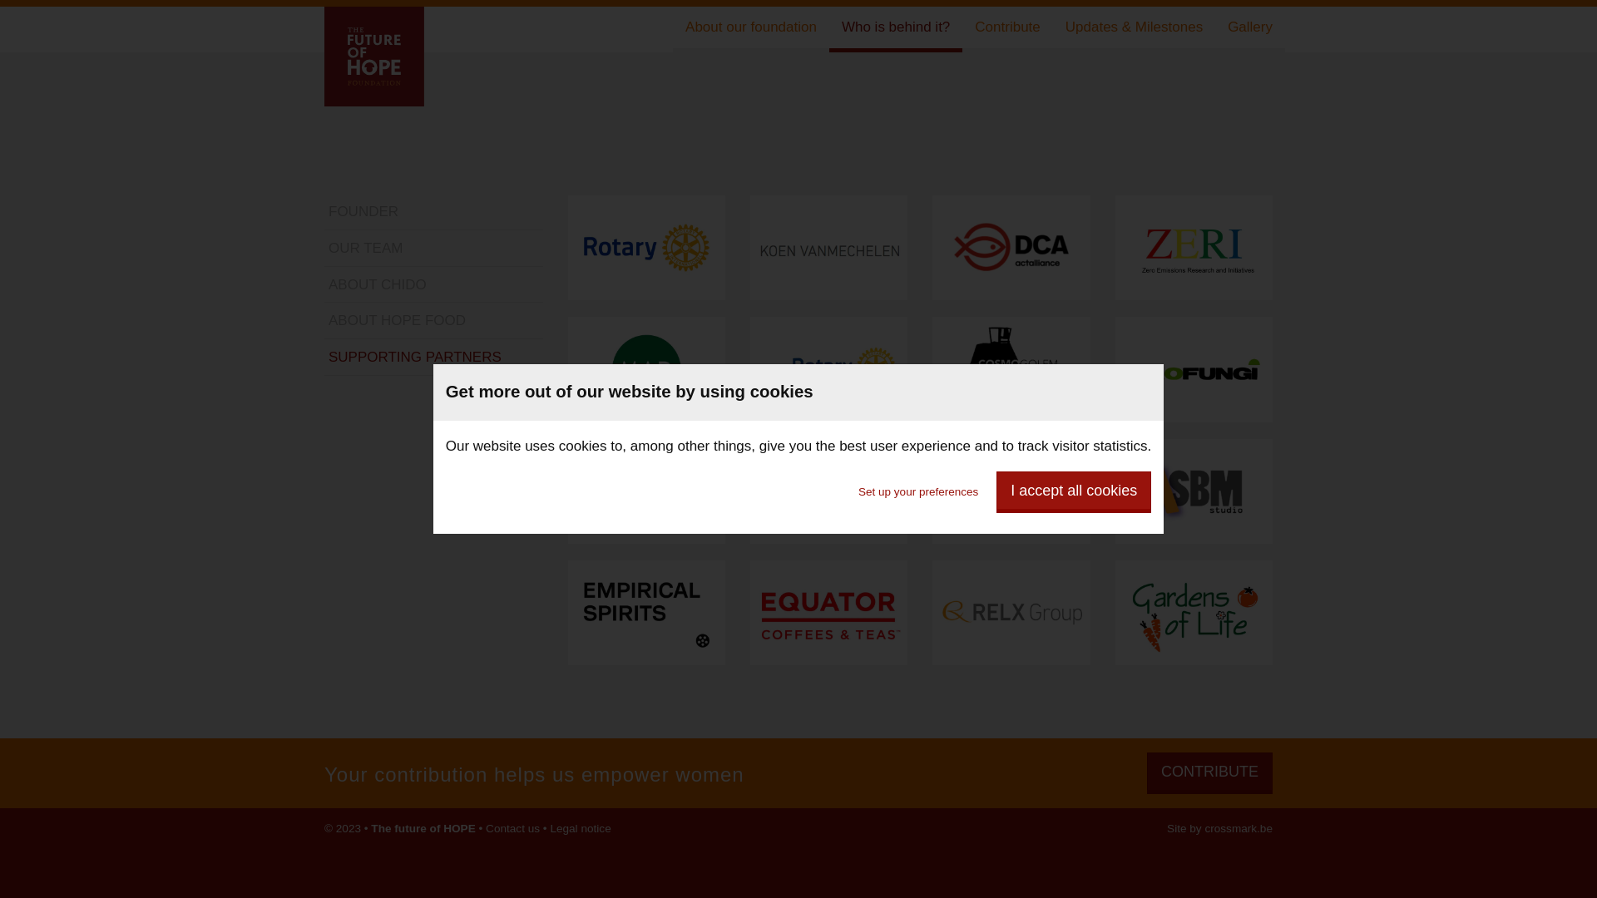 The width and height of the screenshot is (1597, 898). What do you see at coordinates (1011, 369) in the screenshot?
I see `Cosmogolem Foundation` at bounding box center [1011, 369].